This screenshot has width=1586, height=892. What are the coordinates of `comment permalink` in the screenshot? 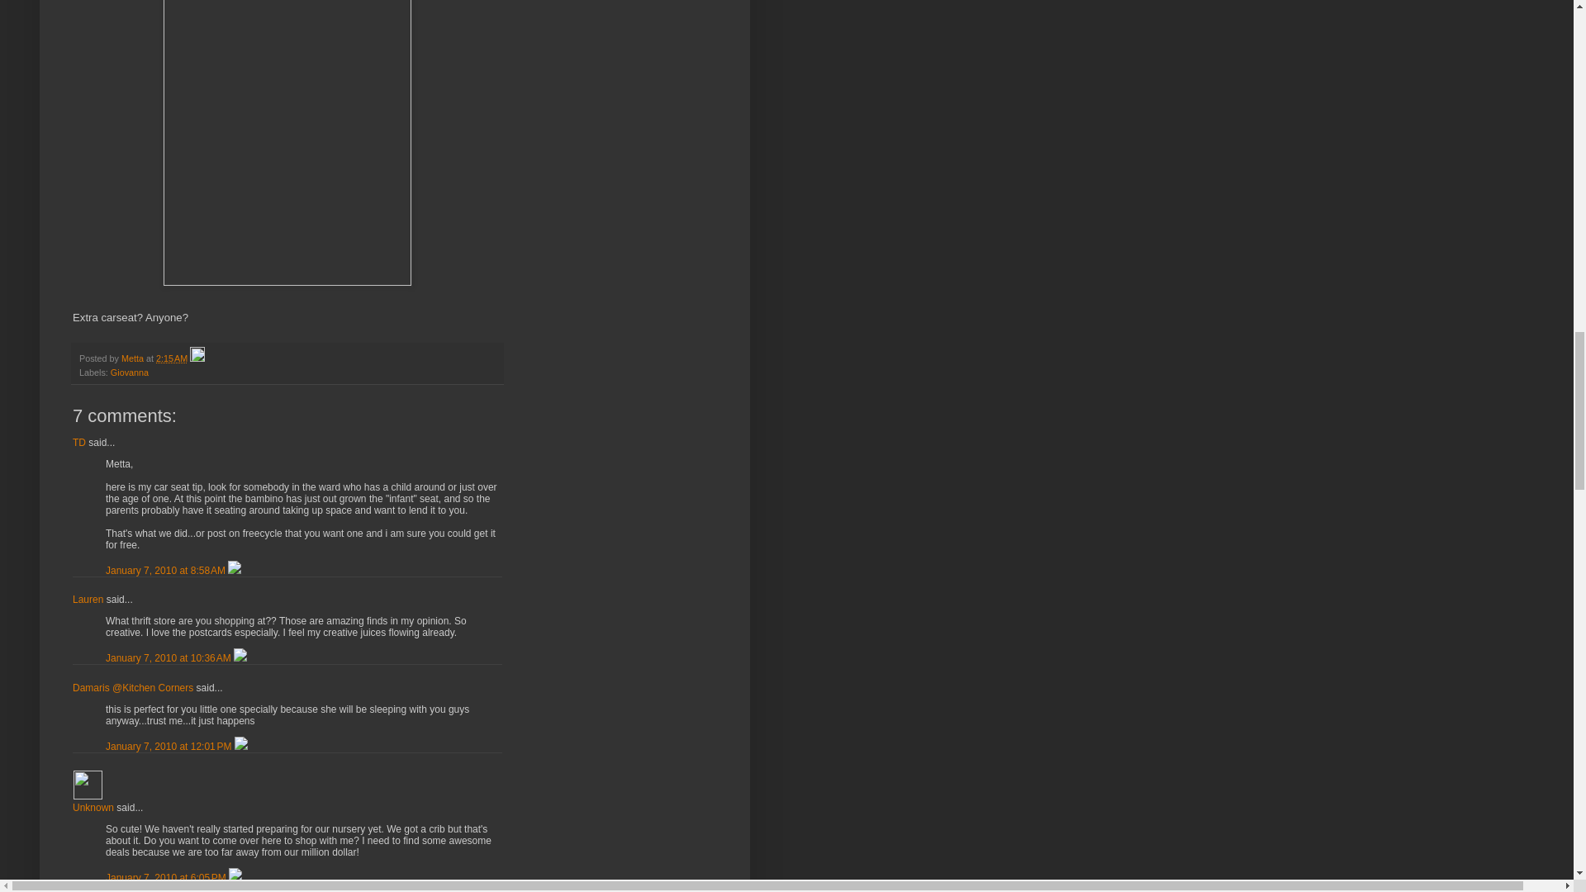 It's located at (167, 570).